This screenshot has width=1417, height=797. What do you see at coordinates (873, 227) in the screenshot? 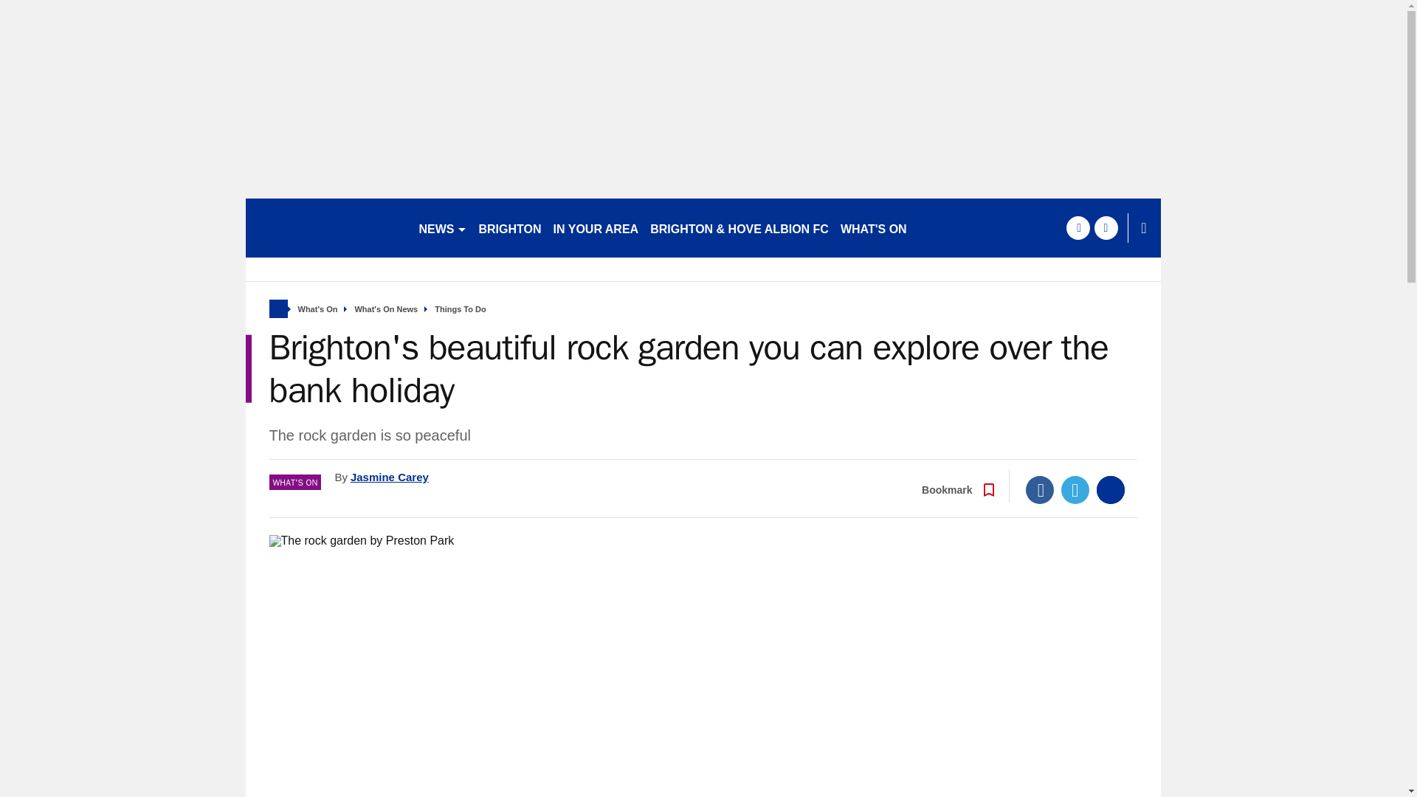
I see `WHAT'S ON` at bounding box center [873, 227].